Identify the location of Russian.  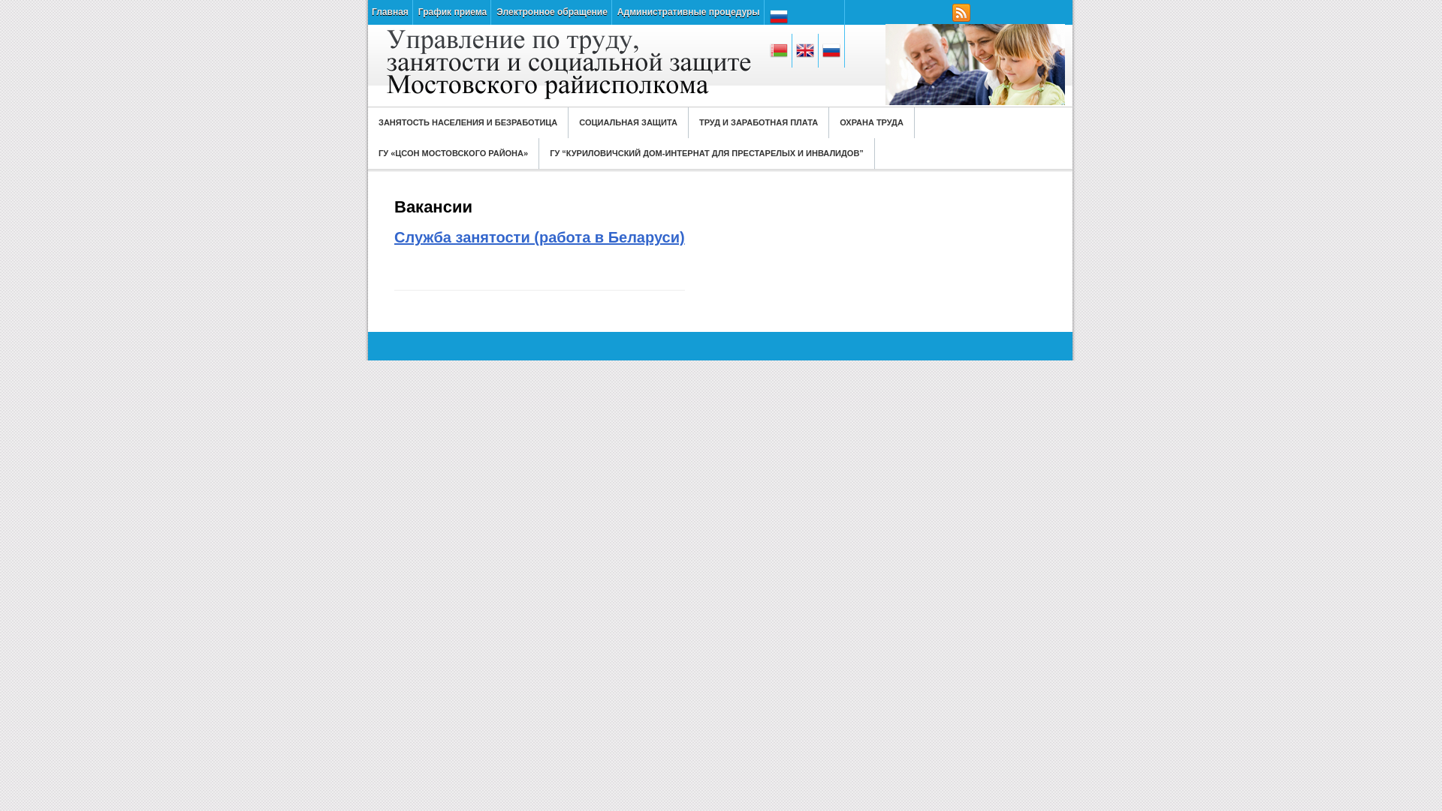
(832, 51).